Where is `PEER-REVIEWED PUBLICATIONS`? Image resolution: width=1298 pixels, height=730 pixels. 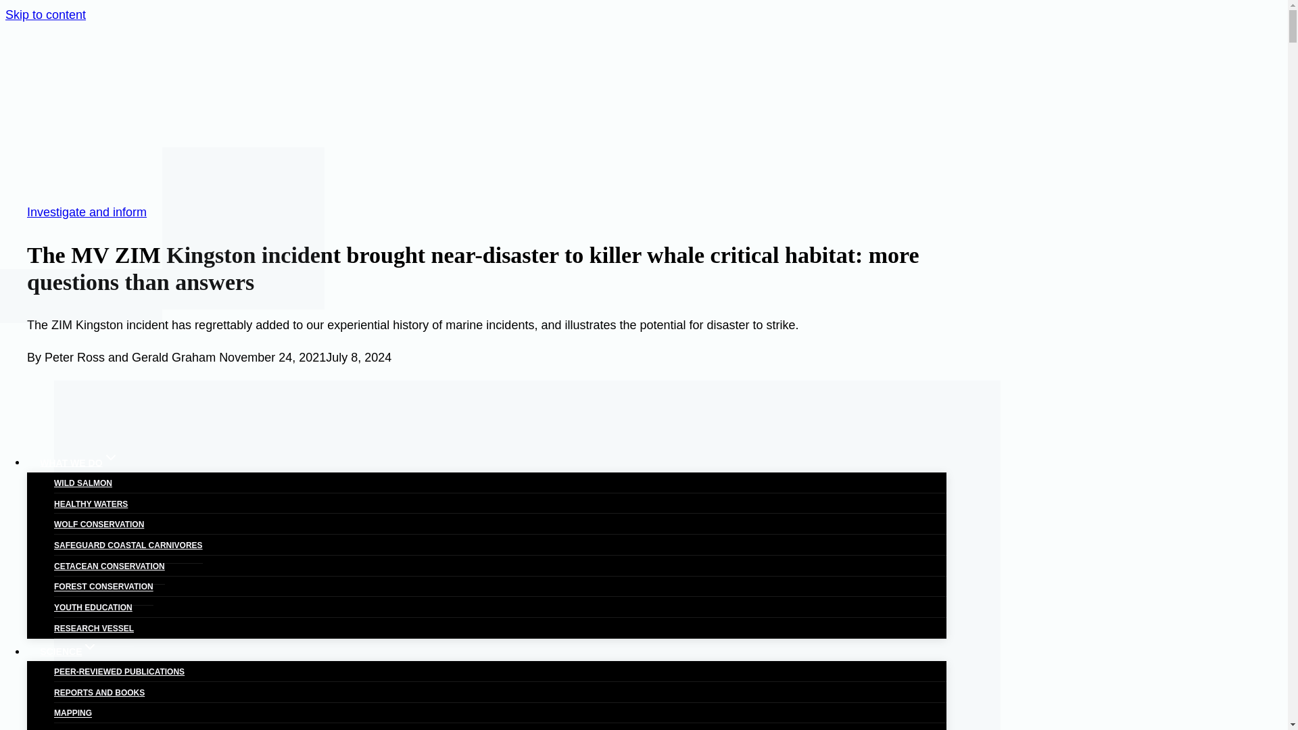 PEER-REVIEWED PUBLICATIONS is located at coordinates (119, 671).